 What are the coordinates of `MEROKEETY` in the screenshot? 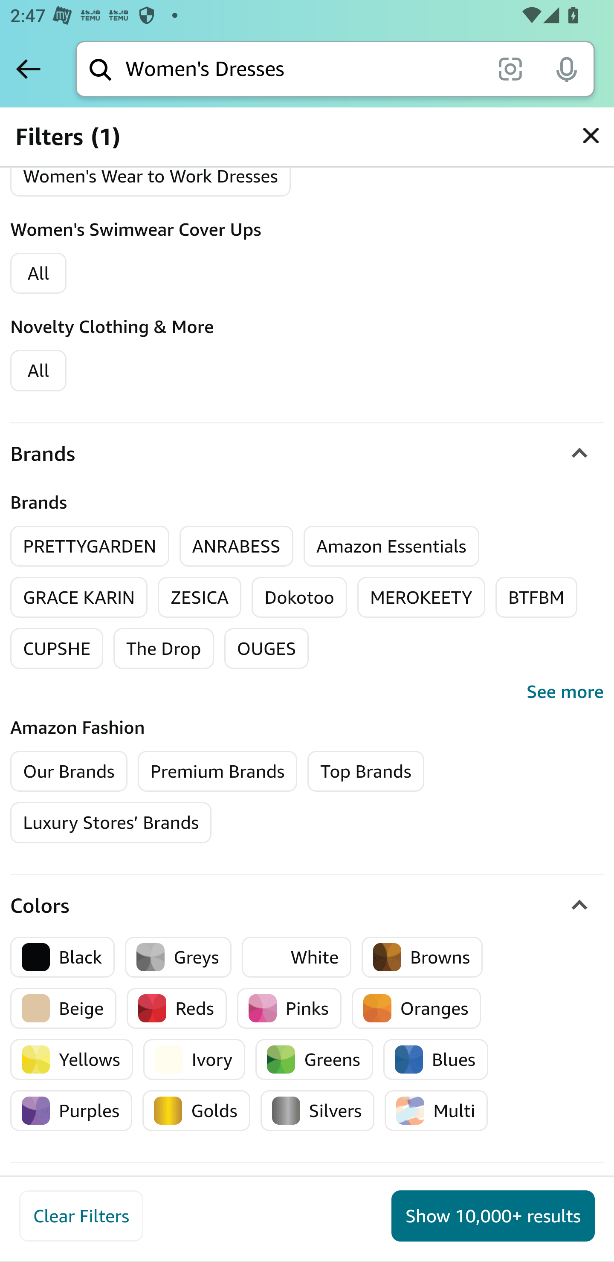 It's located at (421, 597).